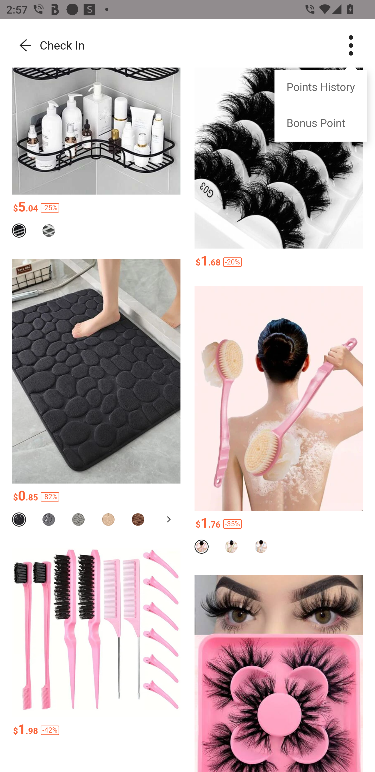 The image size is (375, 772). What do you see at coordinates (96, 497) in the screenshot?
I see `$0.85-82%` at bounding box center [96, 497].